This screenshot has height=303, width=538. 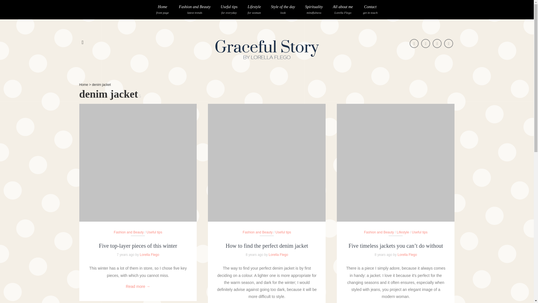 What do you see at coordinates (343, 10) in the screenshot?
I see `Lorella Flego` at bounding box center [343, 10].